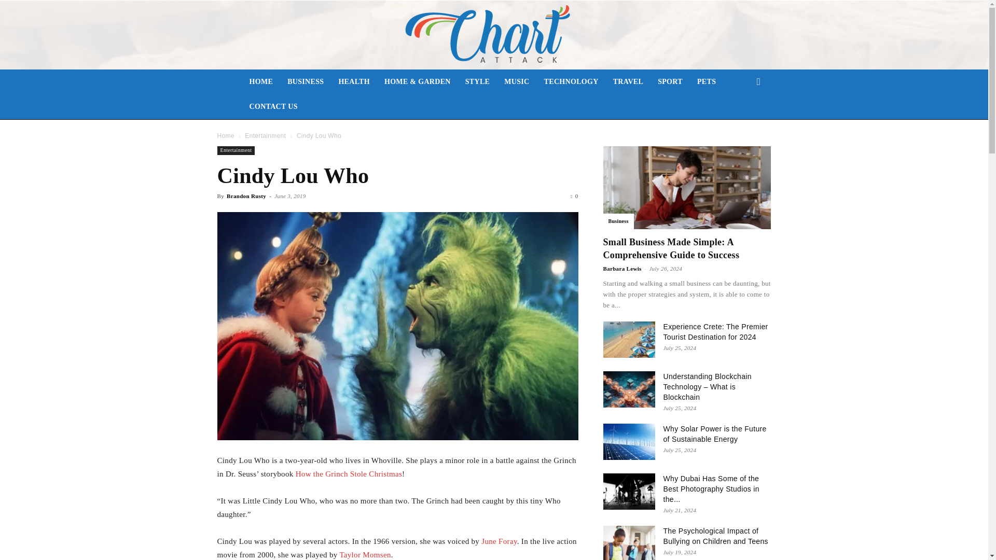  Describe the element at coordinates (236, 150) in the screenshot. I see `Entertainment` at that location.